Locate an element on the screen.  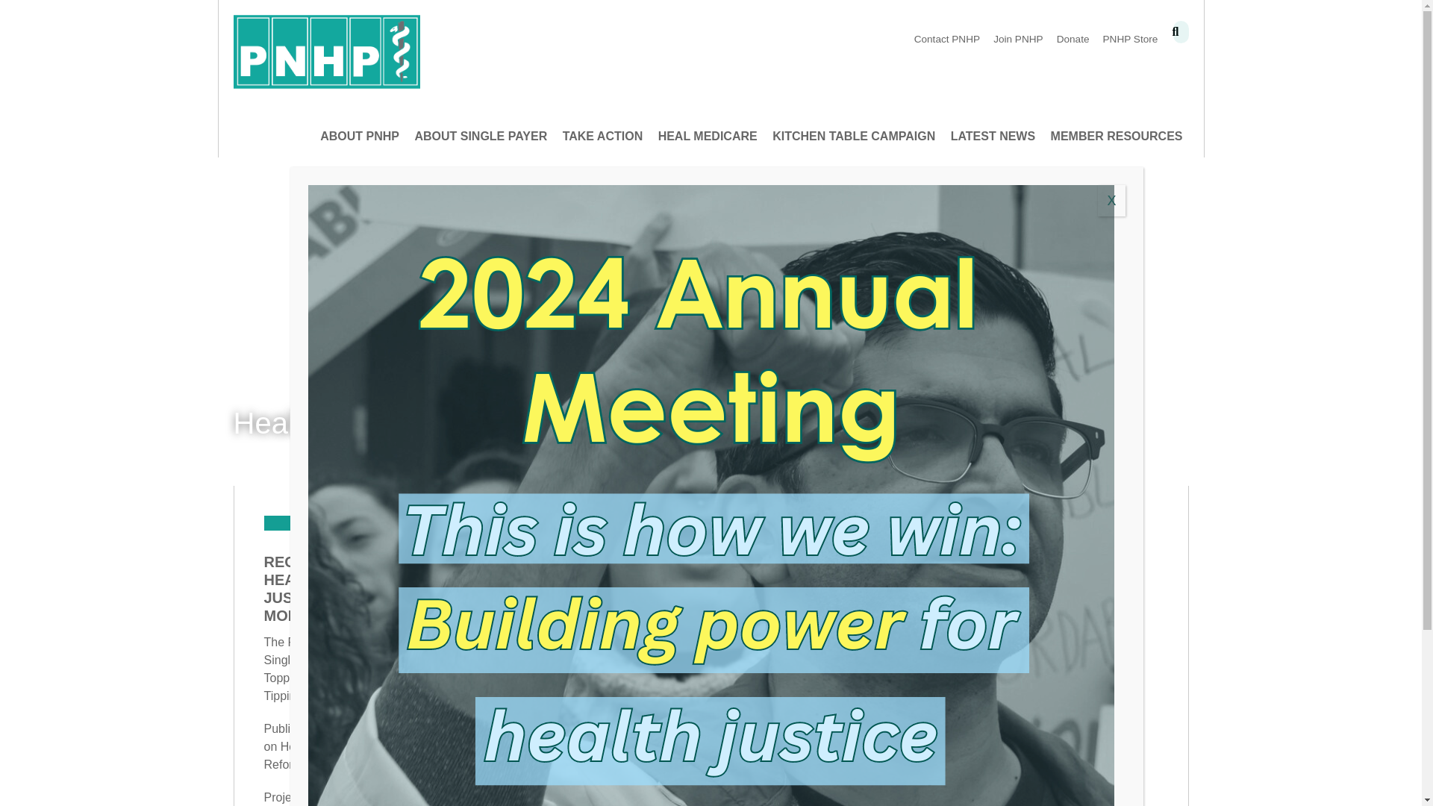
PNHP Store is located at coordinates (1130, 40).